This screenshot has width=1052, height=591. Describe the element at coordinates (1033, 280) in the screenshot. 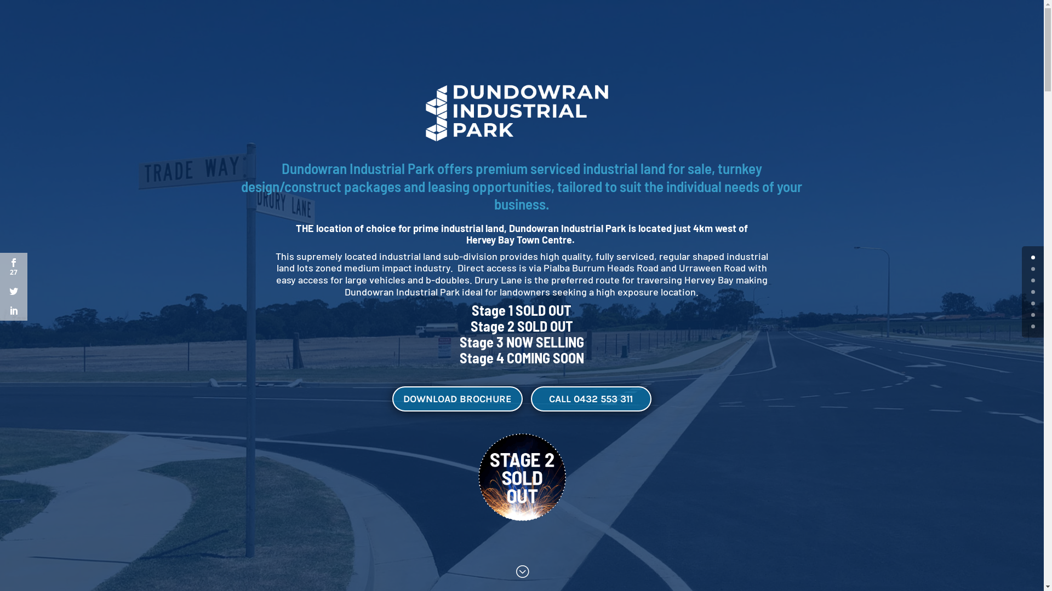

I see `2` at that location.